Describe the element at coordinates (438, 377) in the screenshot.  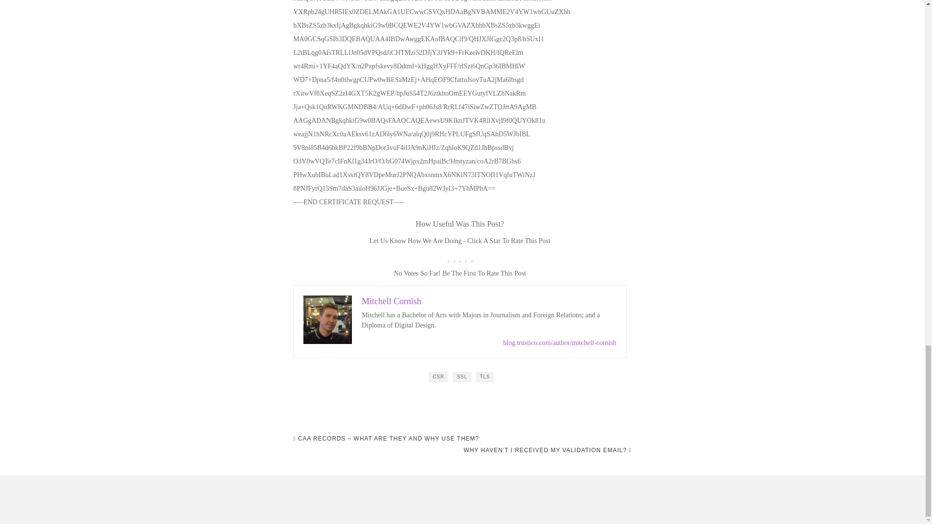
I see `CSR` at that location.